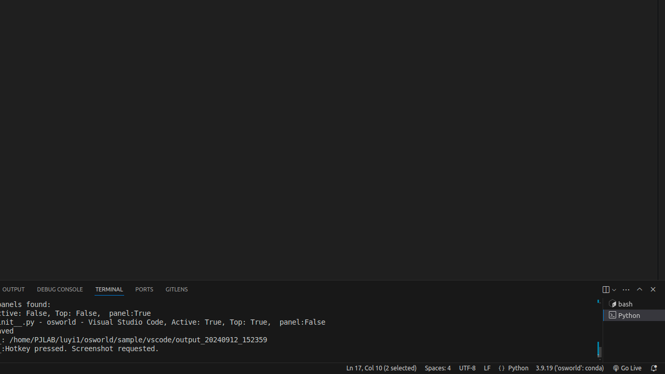 This screenshot has width=665, height=374. I want to click on Ln 17, Col 10 (2 selected), so click(381, 368).